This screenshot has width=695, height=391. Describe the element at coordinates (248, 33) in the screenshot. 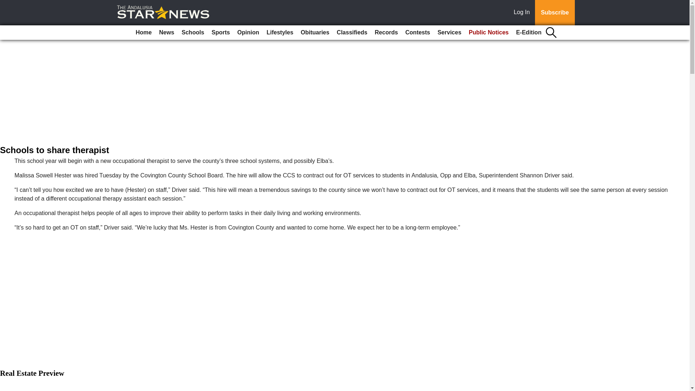

I see `Opinion` at that location.